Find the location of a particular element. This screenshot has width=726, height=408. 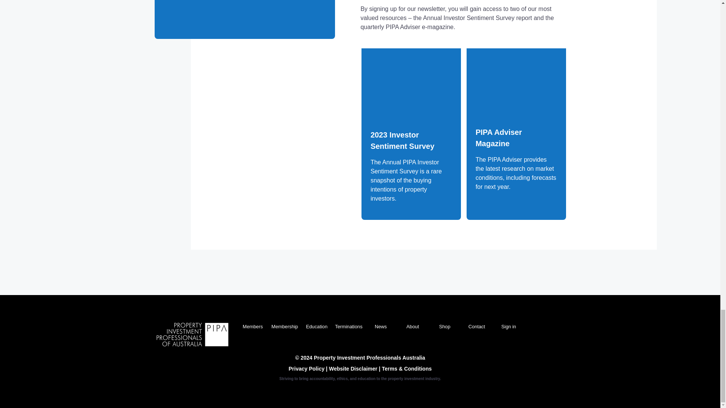

Shop is located at coordinates (445, 326).